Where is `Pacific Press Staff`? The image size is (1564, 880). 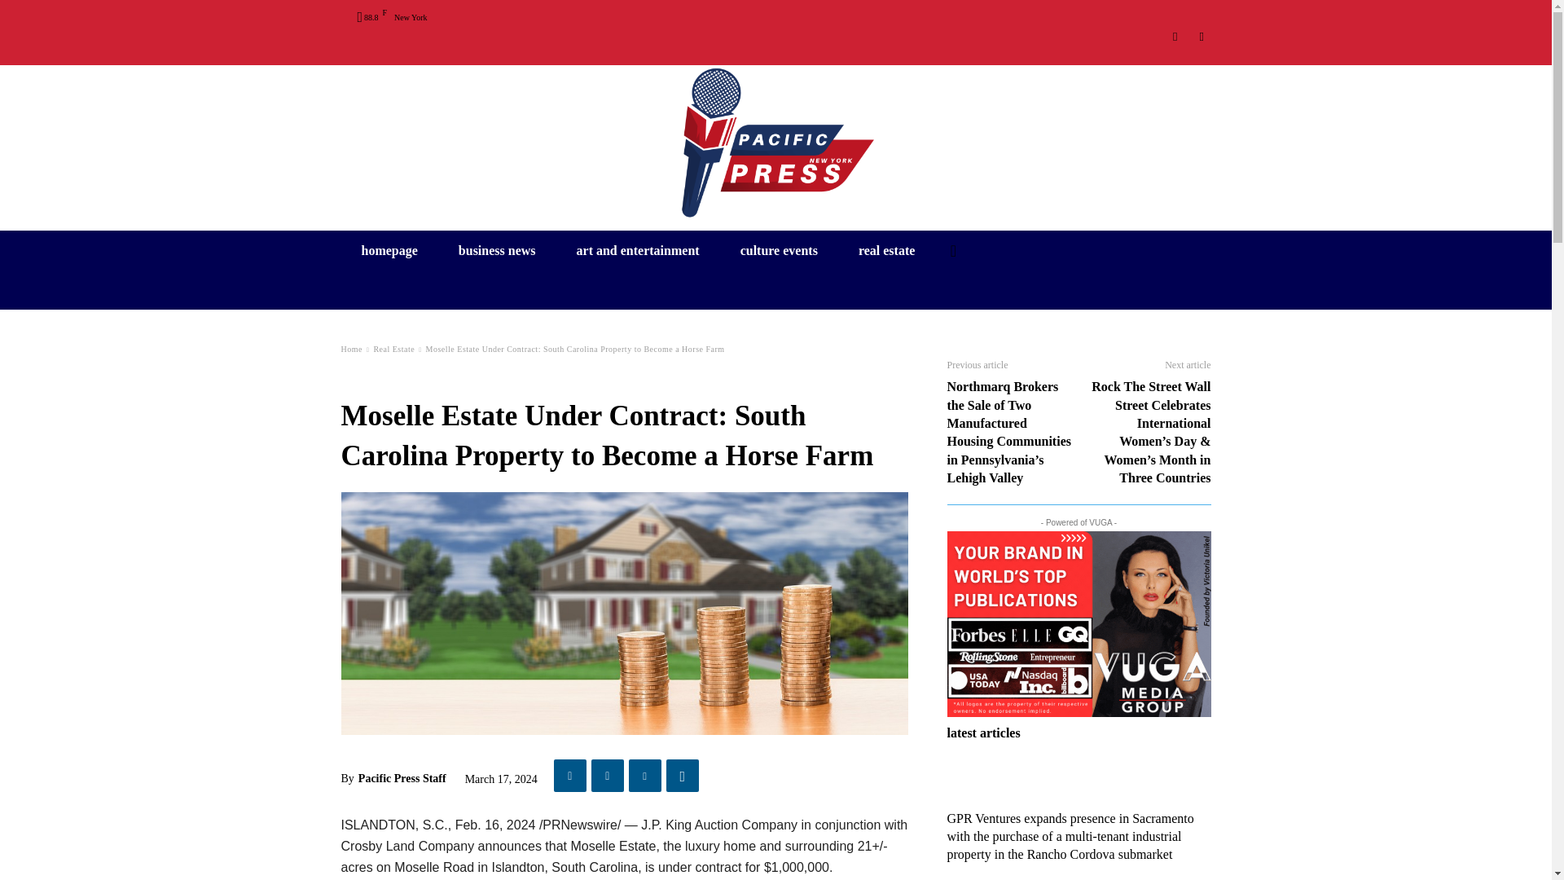 Pacific Press Staff is located at coordinates (402, 778).